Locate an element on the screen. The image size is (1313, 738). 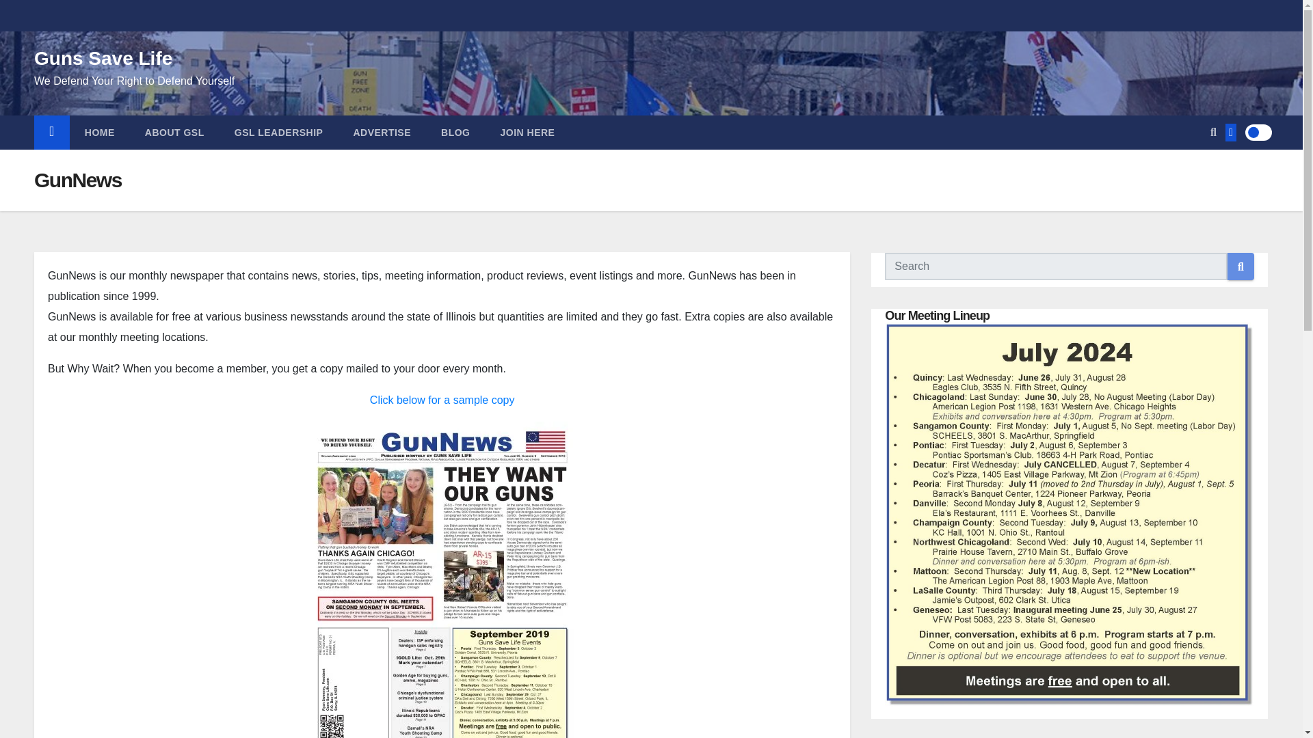
GSL Leadership is located at coordinates (279, 133).